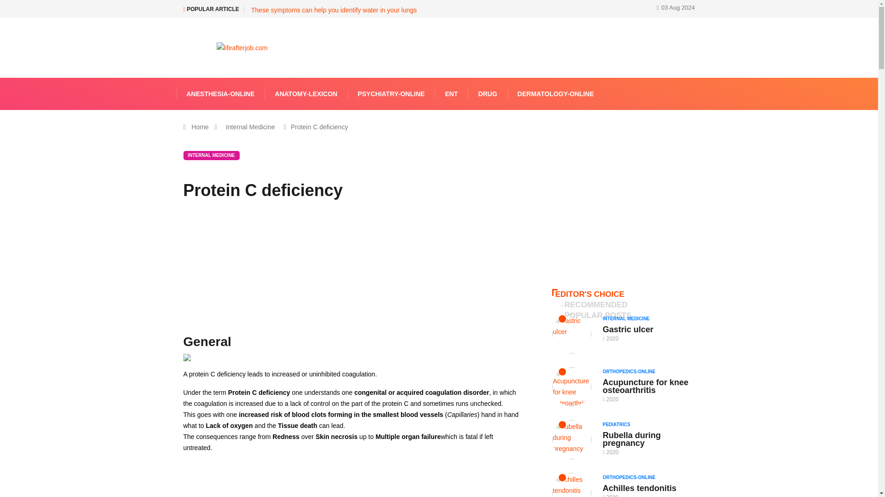 Image resolution: width=885 pixels, height=497 pixels. I want to click on INTERNAL MEDICINE, so click(629, 318).